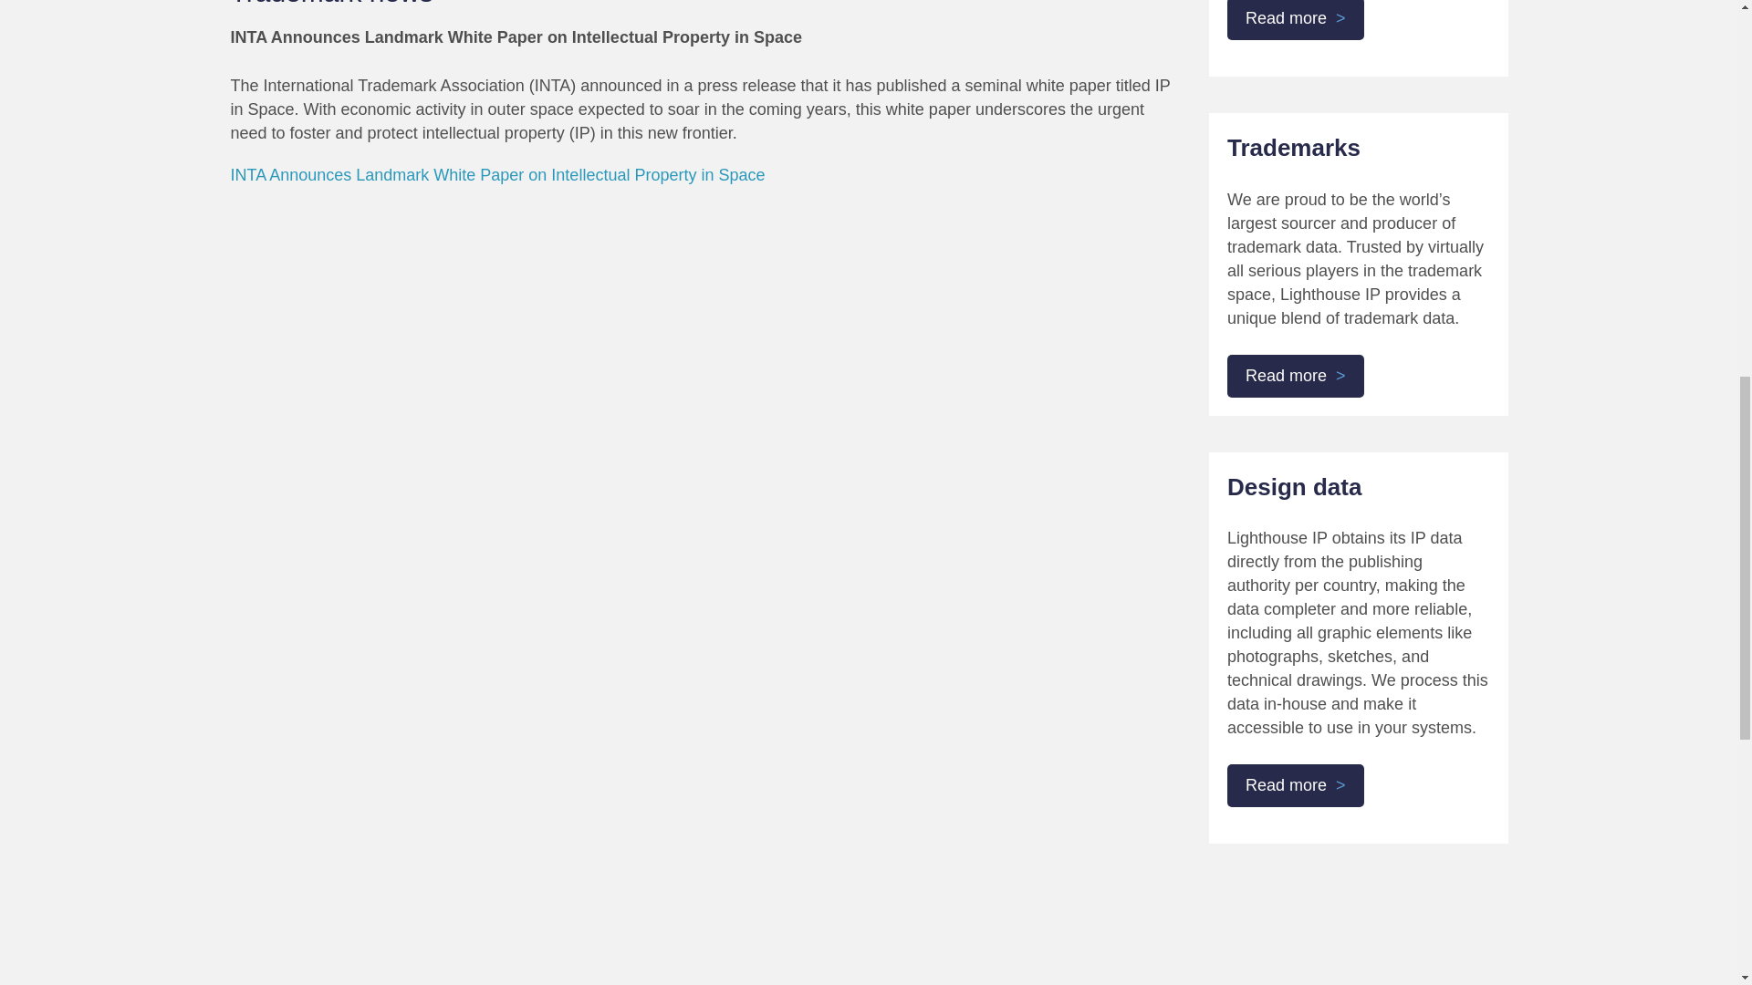 This screenshot has height=985, width=1752. I want to click on Read more, so click(1296, 376).